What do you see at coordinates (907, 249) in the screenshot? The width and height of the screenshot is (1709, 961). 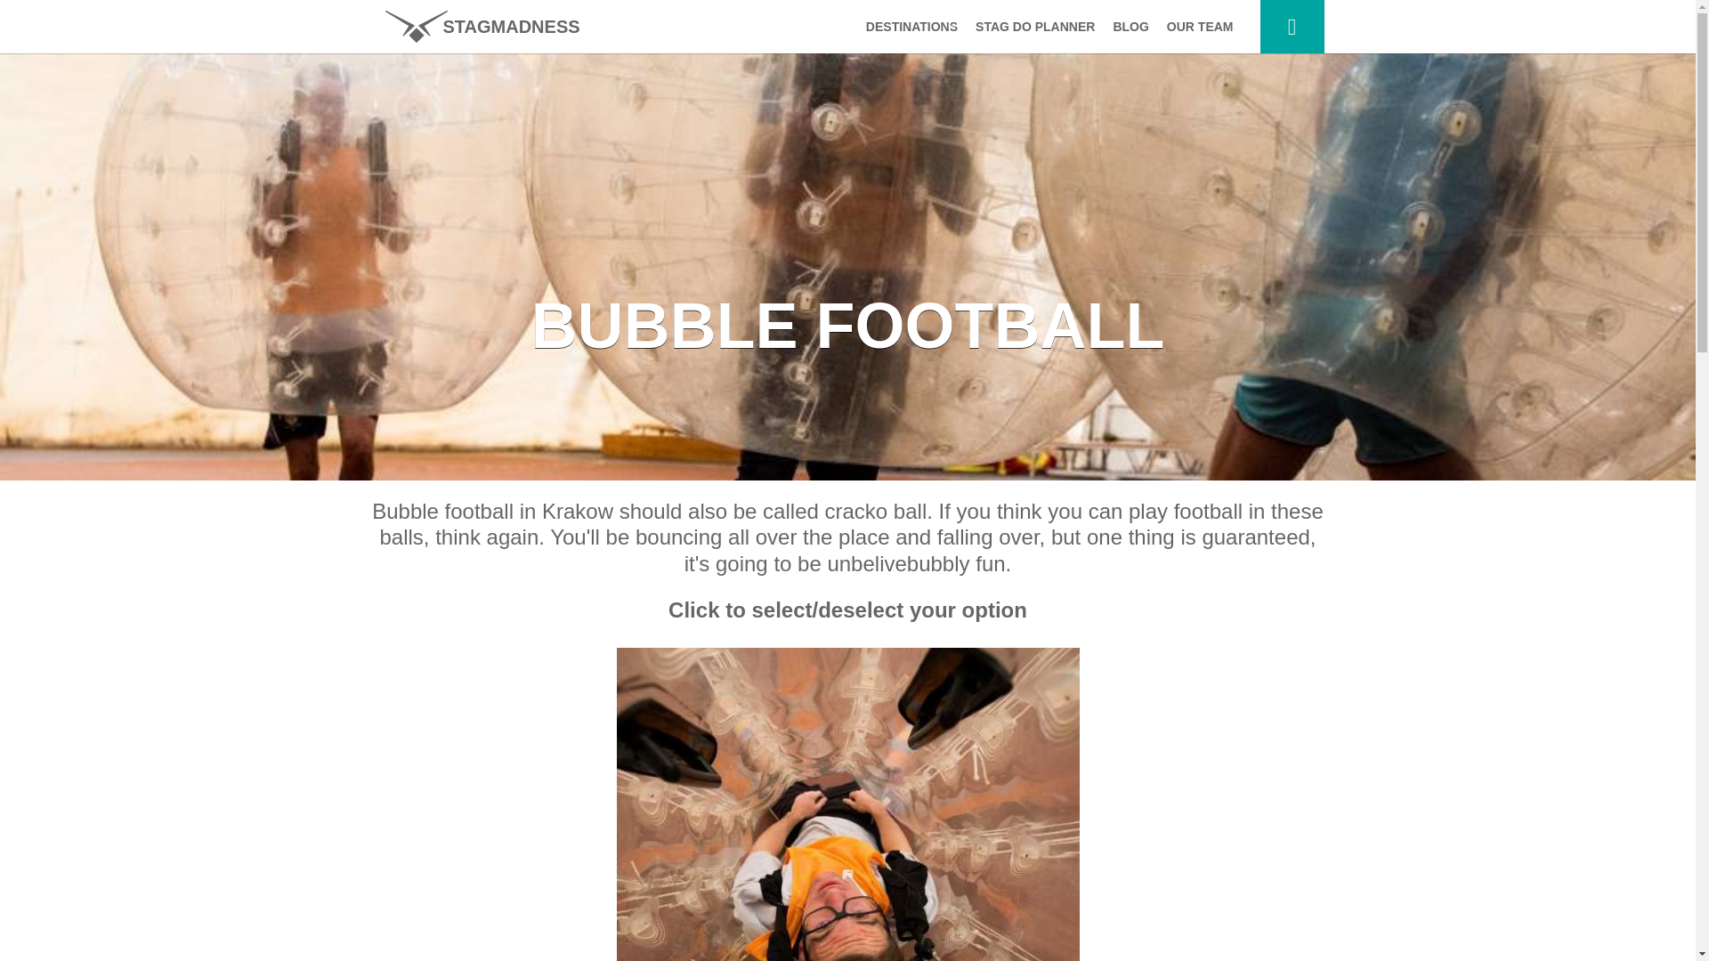 I see `KRAKOW` at bounding box center [907, 249].